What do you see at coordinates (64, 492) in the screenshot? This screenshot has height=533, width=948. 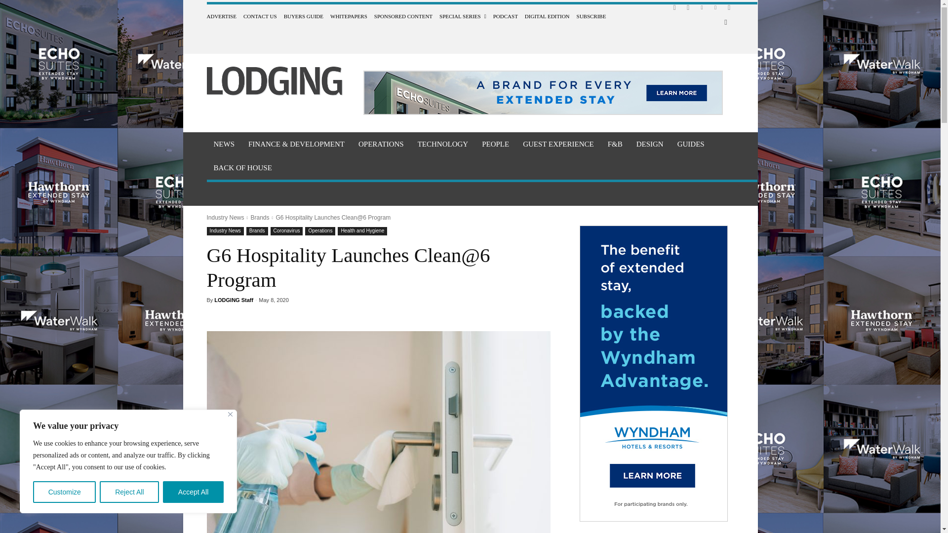 I see `Customize` at bounding box center [64, 492].